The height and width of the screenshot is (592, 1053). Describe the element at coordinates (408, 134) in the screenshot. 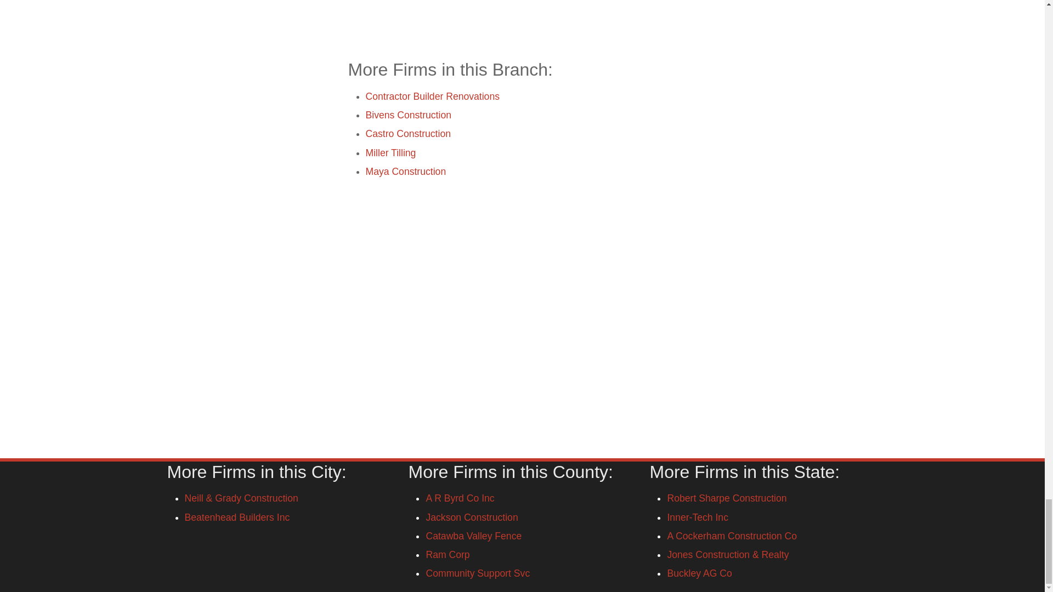

I see `Castro Construction` at that location.